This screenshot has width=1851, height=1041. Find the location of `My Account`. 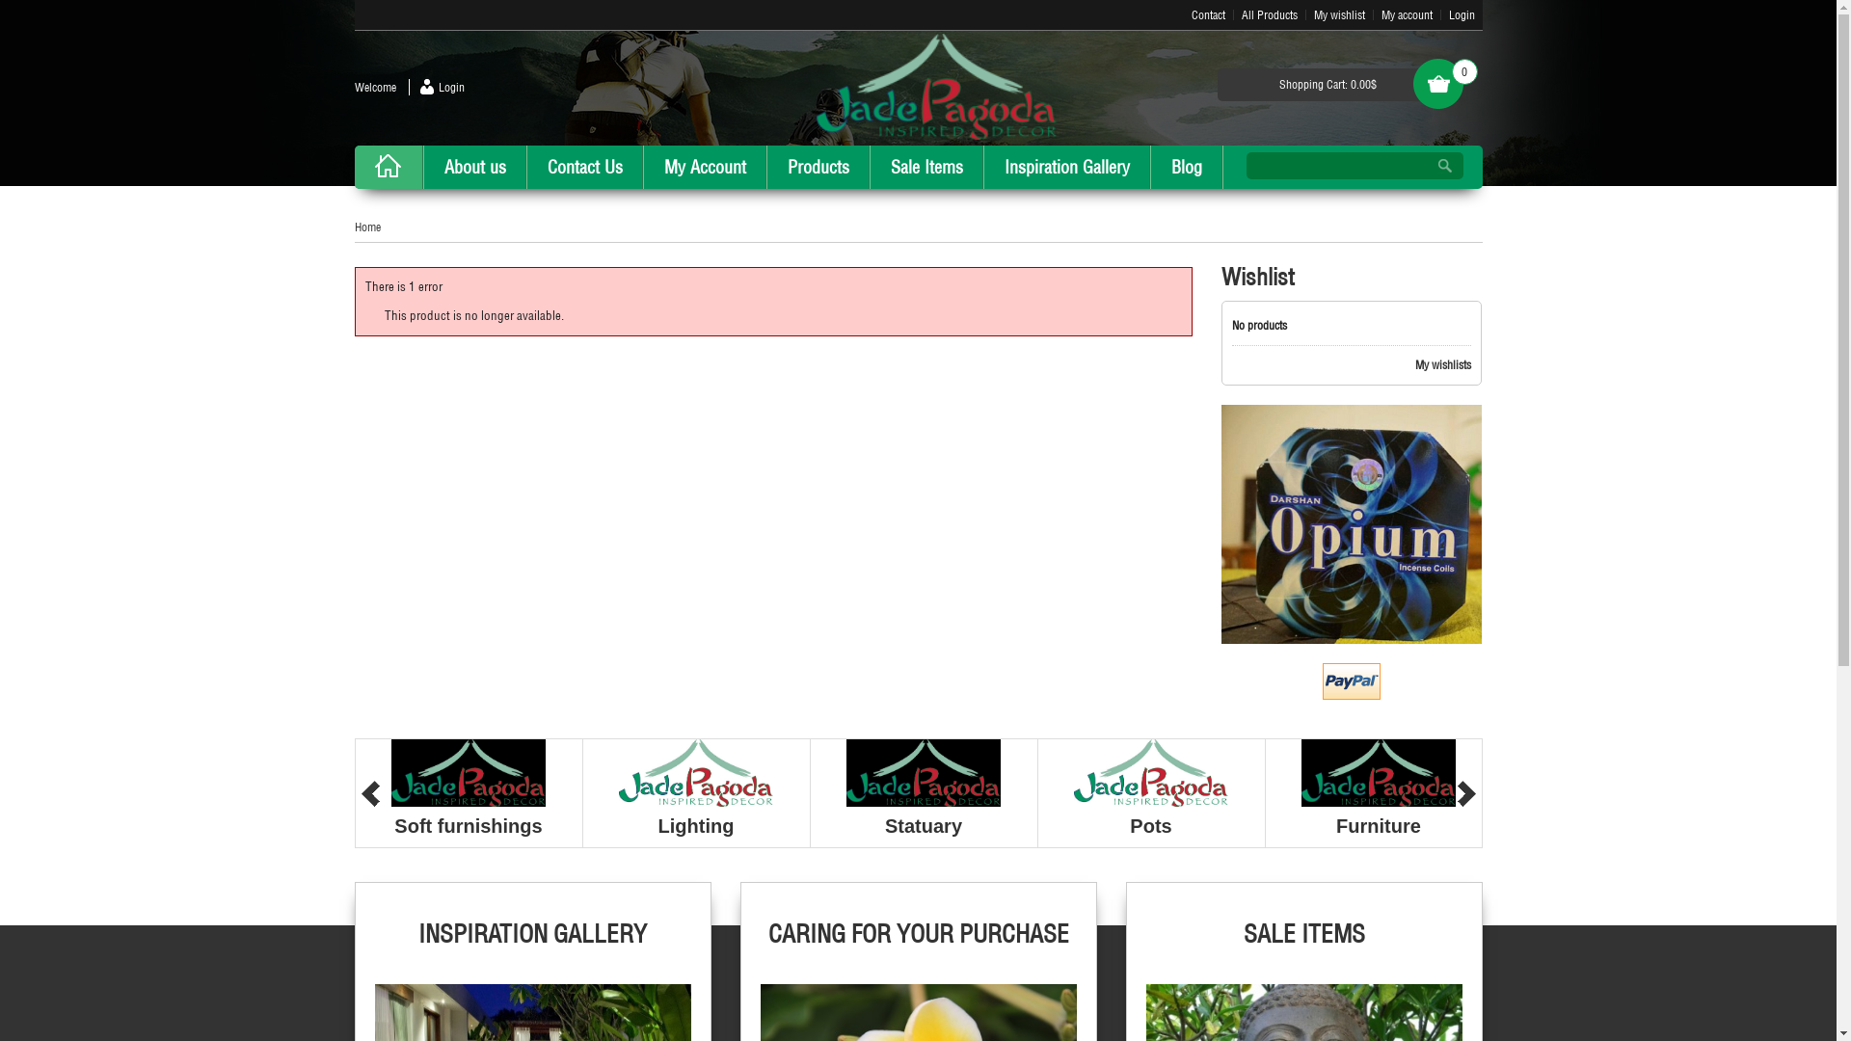

My Account is located at coordinates (704, 168).